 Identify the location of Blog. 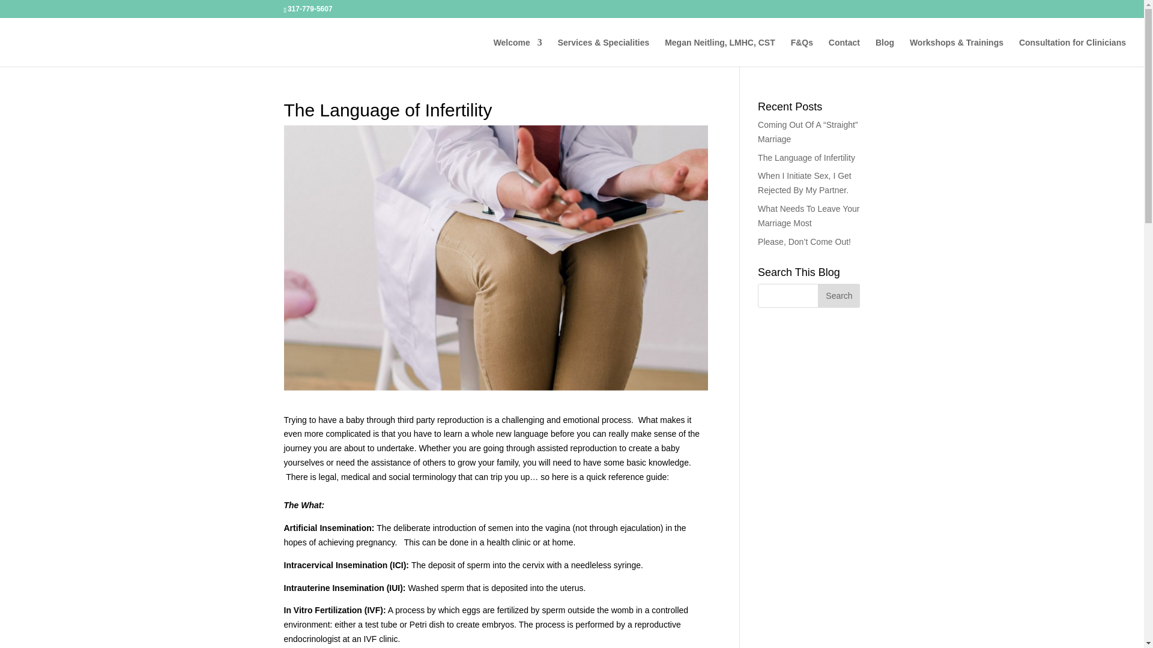
(885, 52).